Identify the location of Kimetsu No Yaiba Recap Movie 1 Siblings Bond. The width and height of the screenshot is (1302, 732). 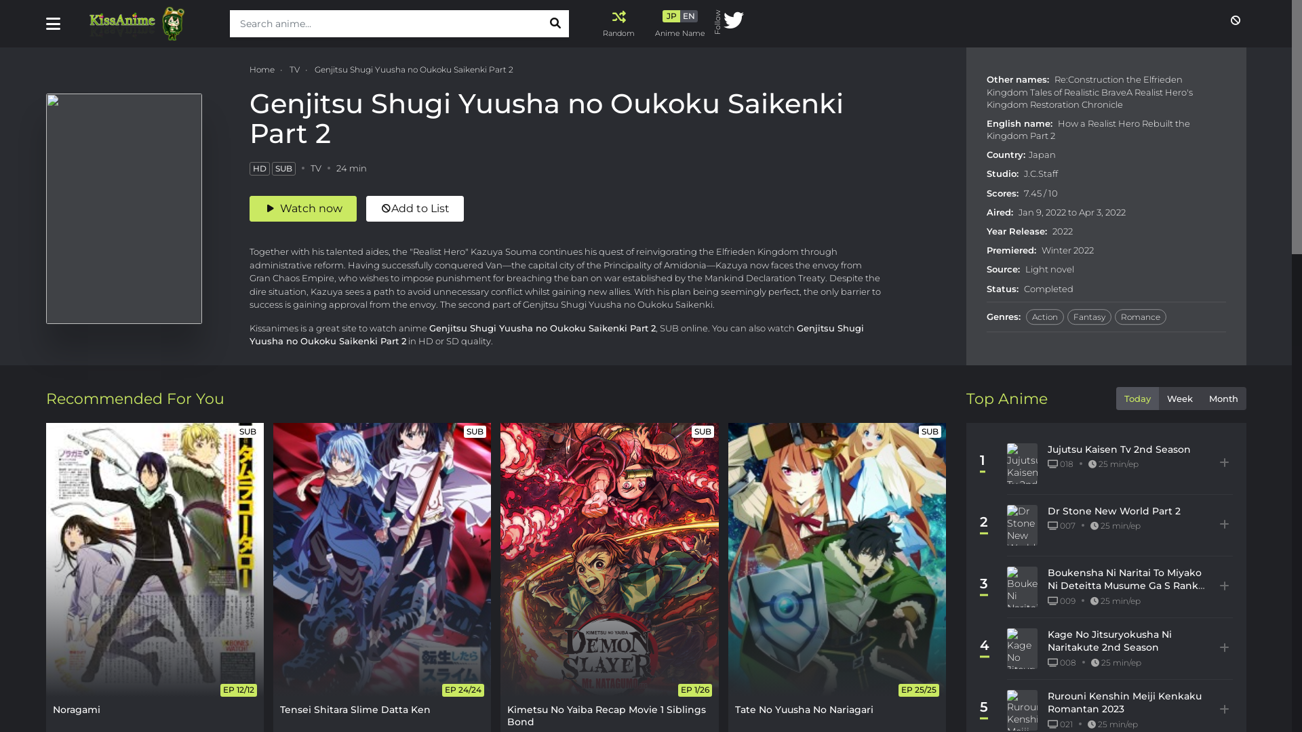
(609, 560).